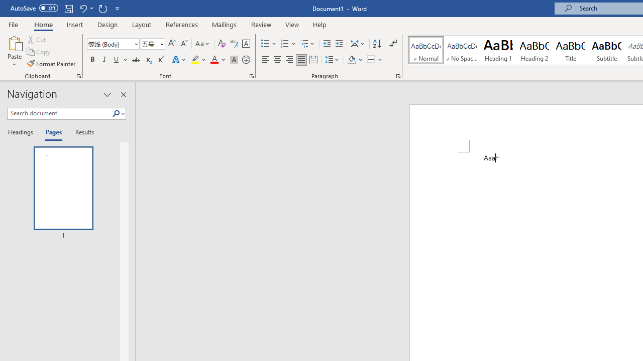 Image resolution: width=643 pixels, height=361 pixels. What do you see at coordinates (195, 60) in the screenshot?
I see `Text Highlight Color Yellow` at bounding box center [195, 60].